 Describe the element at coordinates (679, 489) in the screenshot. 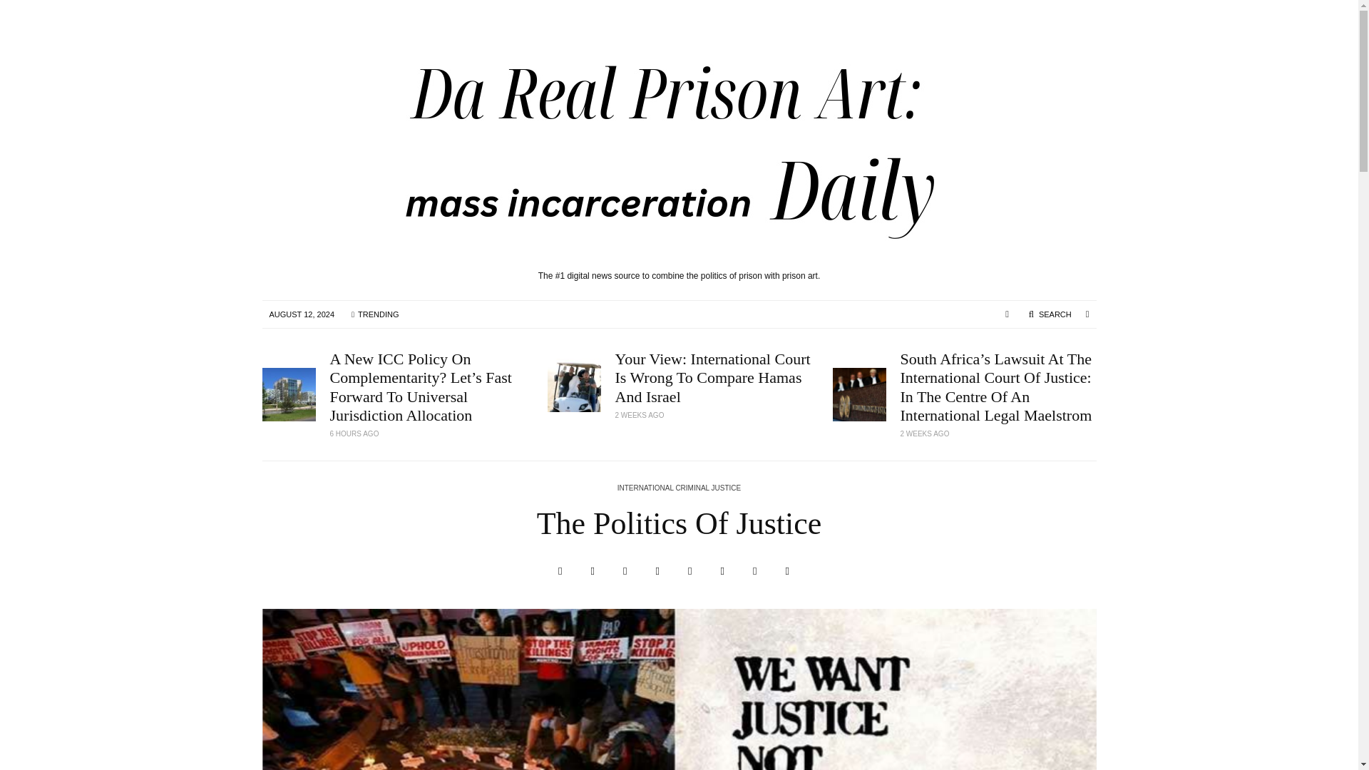

I see `INTERNATIONAL CRIMINAL JUSTICE` at that location.